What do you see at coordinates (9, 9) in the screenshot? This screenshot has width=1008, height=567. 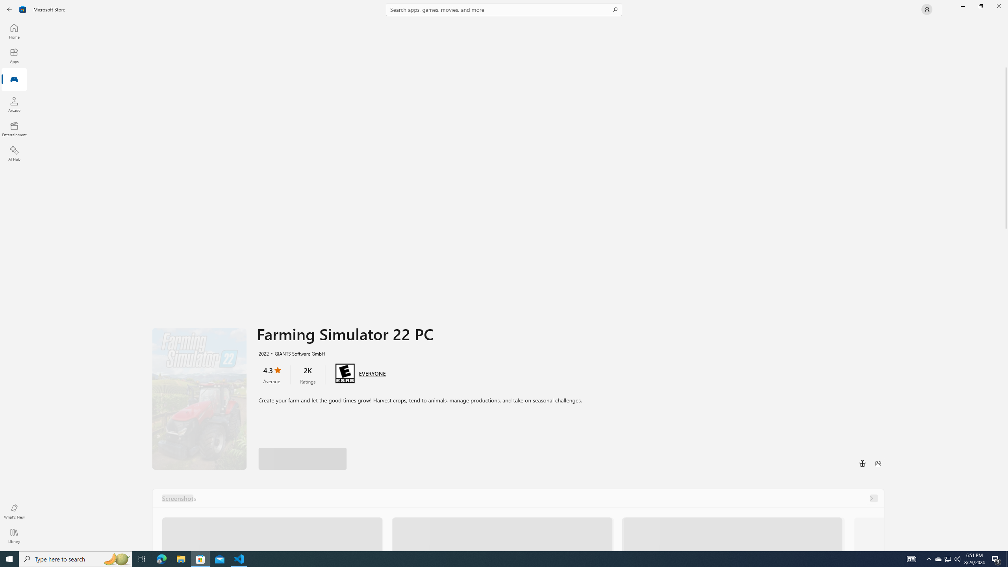 I see `Back` at bounding box center [9, 9].